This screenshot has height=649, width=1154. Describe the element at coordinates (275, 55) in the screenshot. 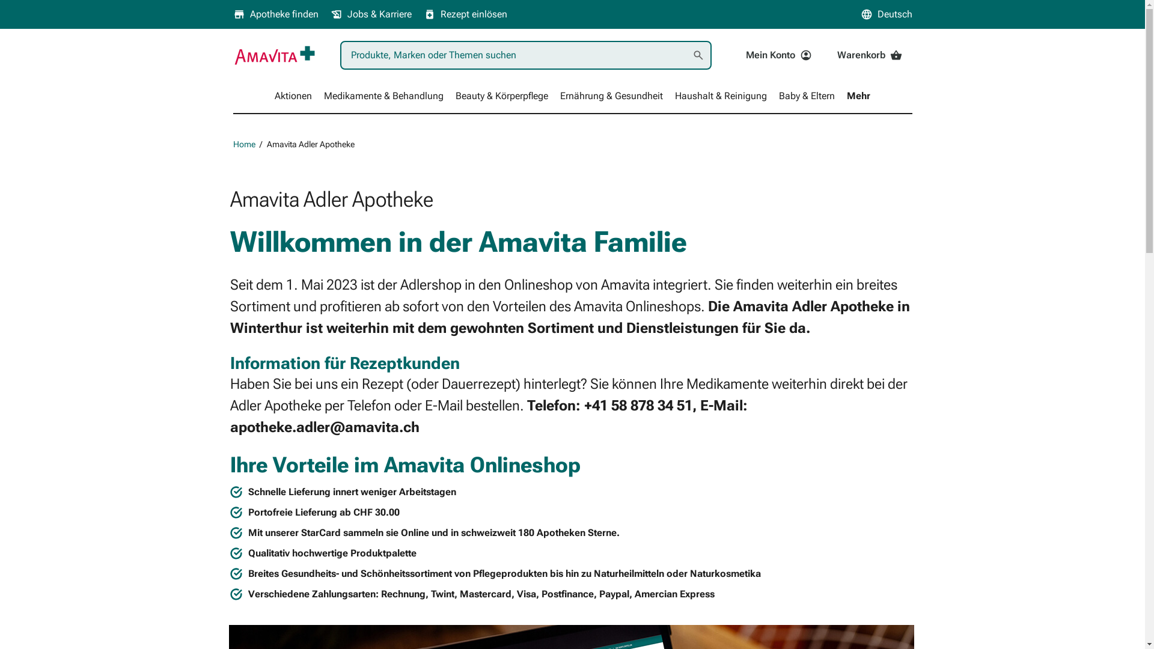

I see `Amavita Apotheke E-Shop` at that location.